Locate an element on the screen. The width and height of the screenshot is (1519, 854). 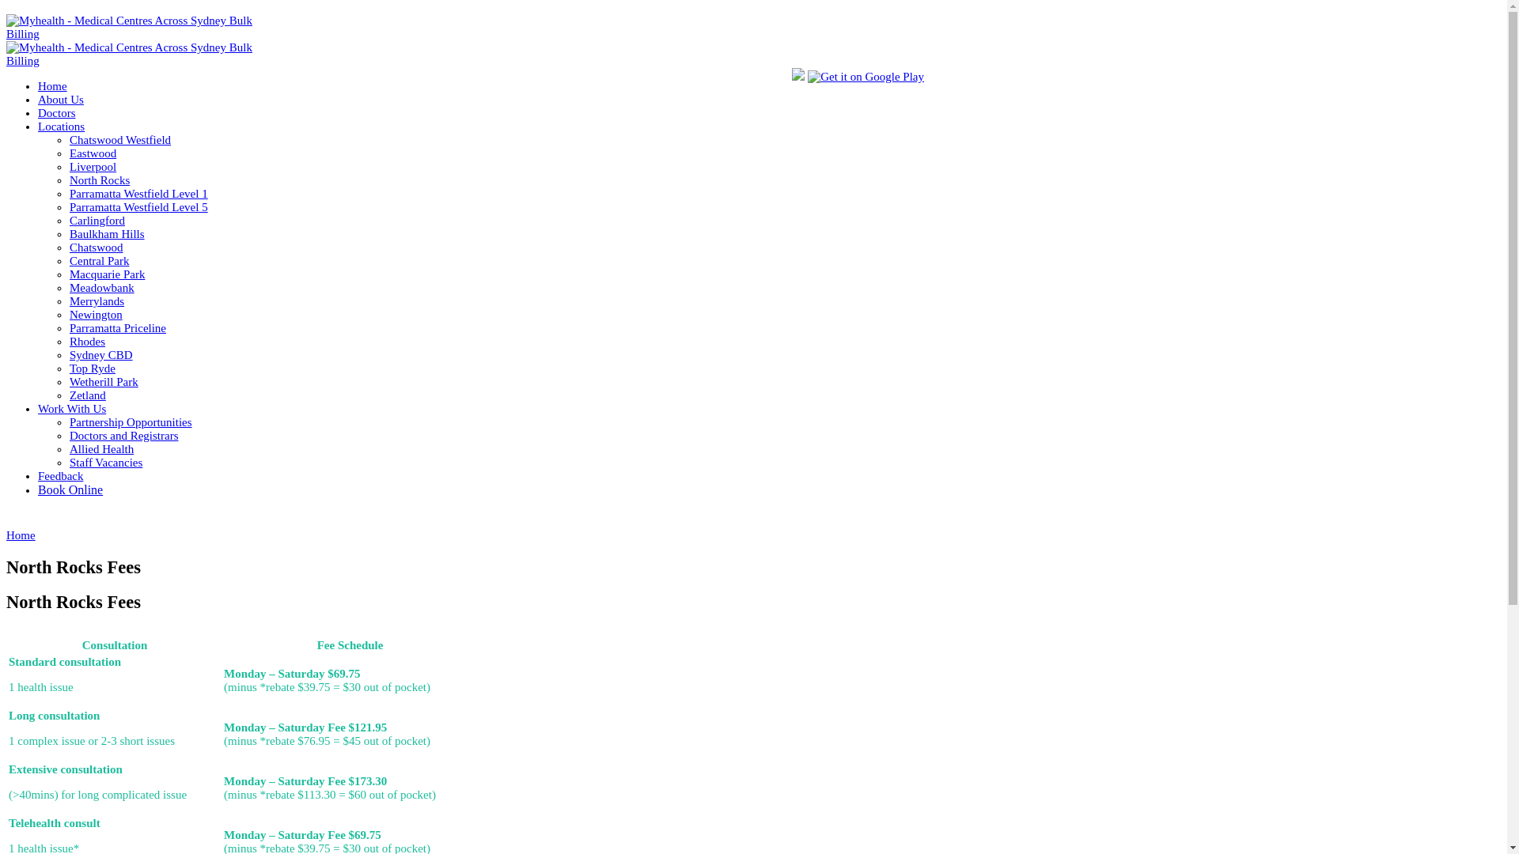
Allied Health is located at coordinates (101, 449).